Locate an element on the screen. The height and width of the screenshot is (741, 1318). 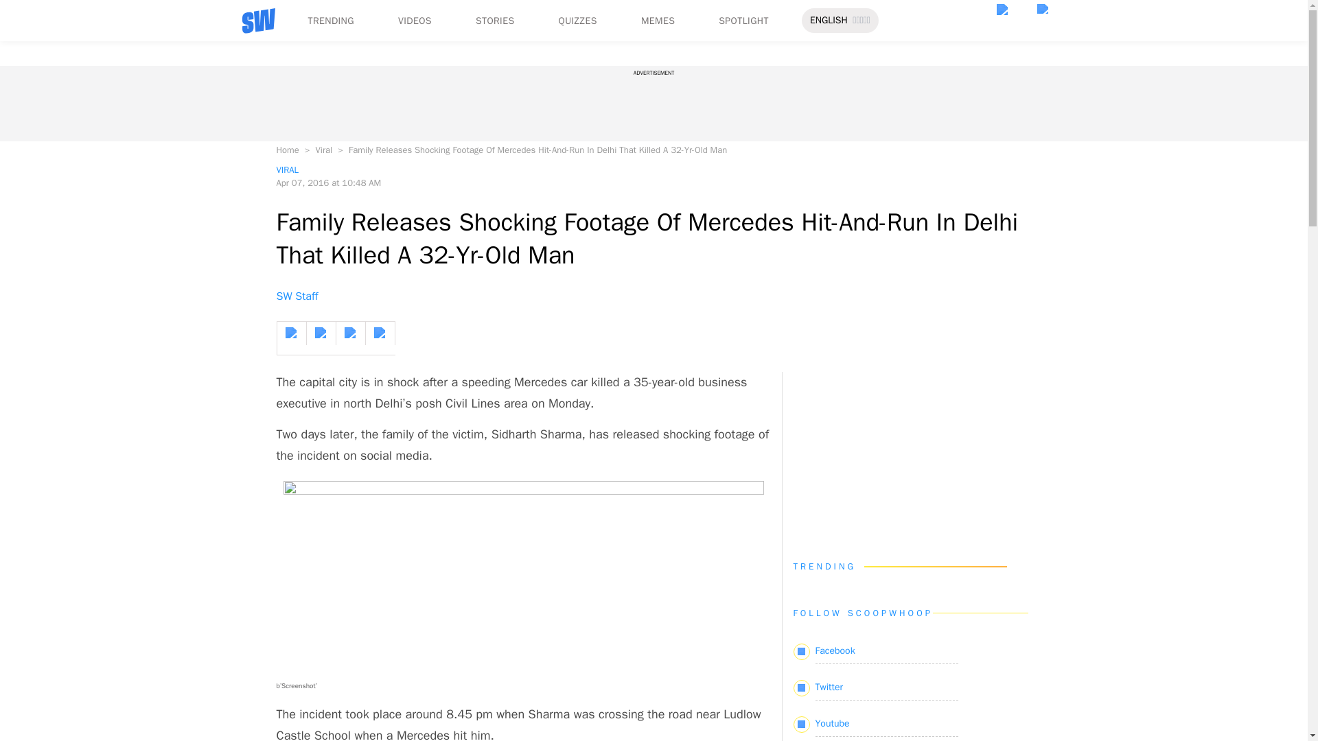
QUIZZES is located at coordinates (578, 21).